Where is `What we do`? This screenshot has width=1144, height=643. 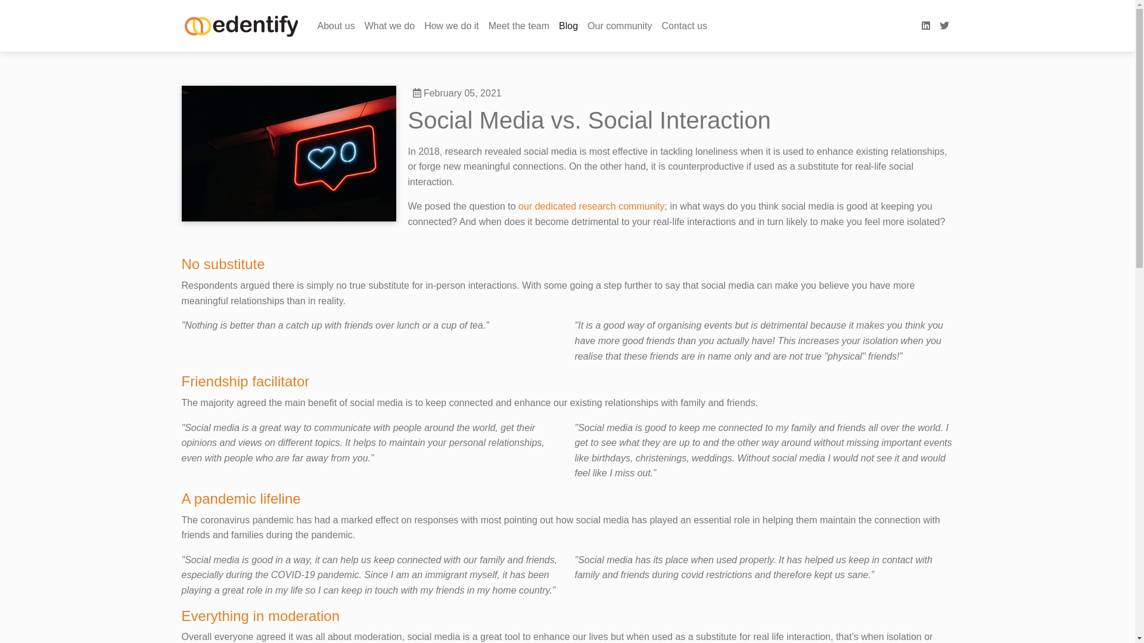
What we do is located at coordinates (390, 26).